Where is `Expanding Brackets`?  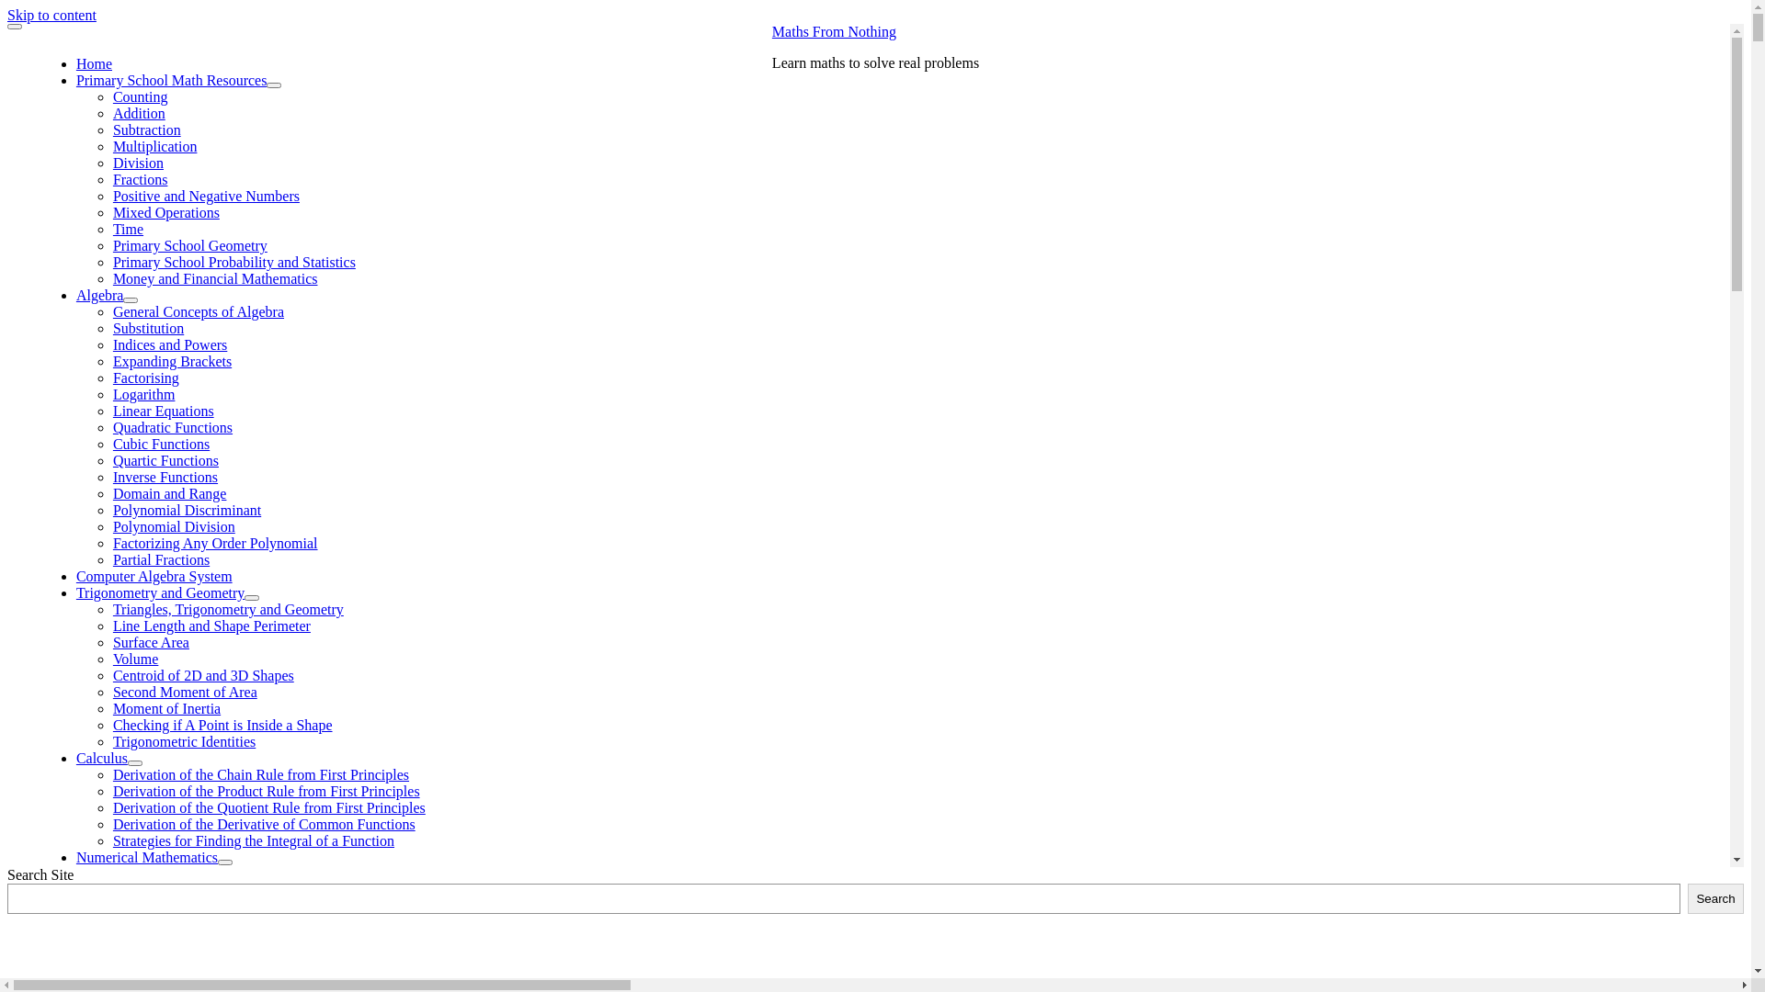 Expanding Brackets is located at coordinates (172, 361).